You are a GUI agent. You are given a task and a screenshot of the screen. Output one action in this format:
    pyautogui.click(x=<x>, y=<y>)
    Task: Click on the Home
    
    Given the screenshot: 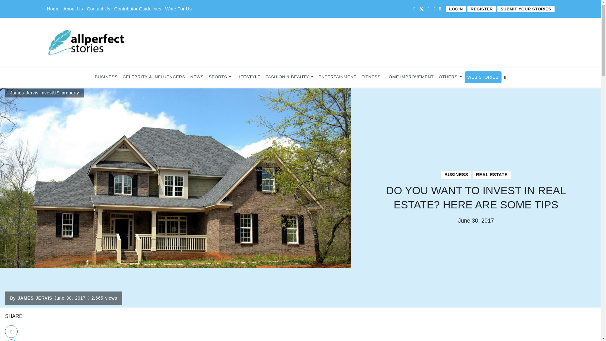 What is the action you would take?
    pyautogui.click(x=53, y=9)
    